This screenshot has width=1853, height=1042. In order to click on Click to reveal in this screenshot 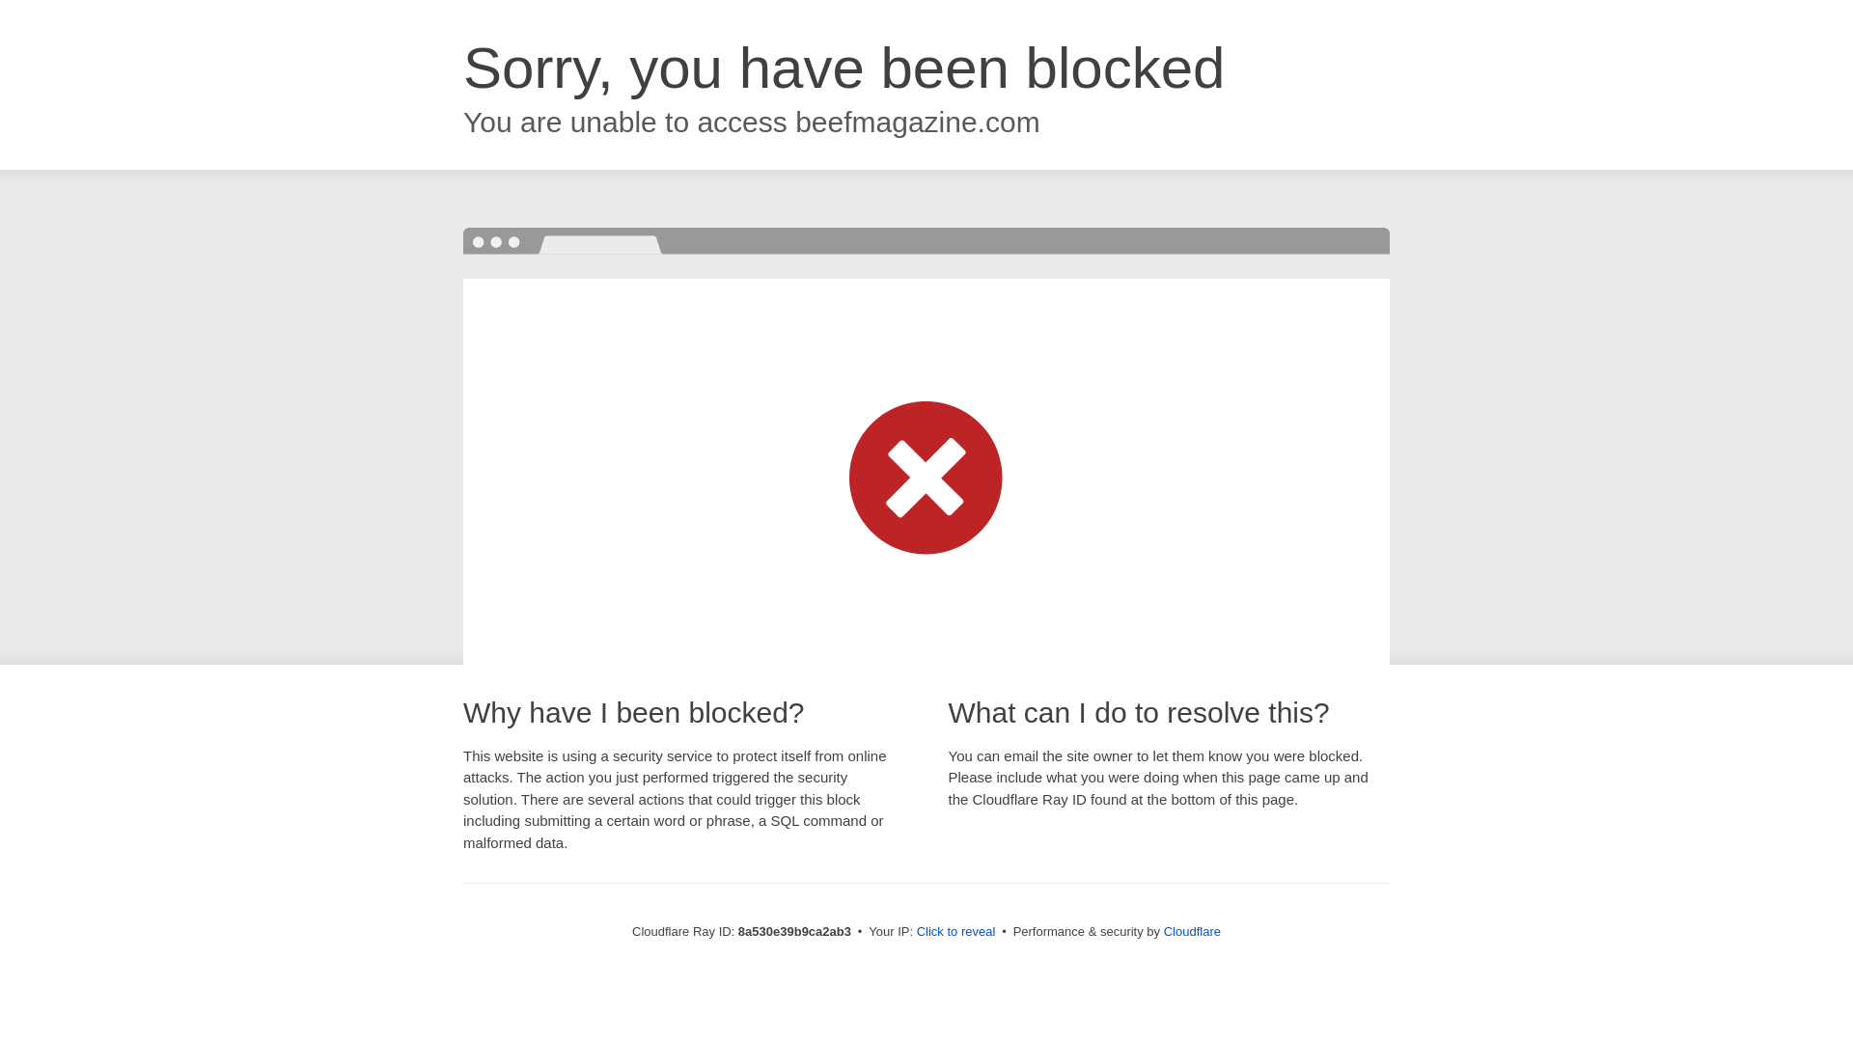, I will do `click(956, 932)`.